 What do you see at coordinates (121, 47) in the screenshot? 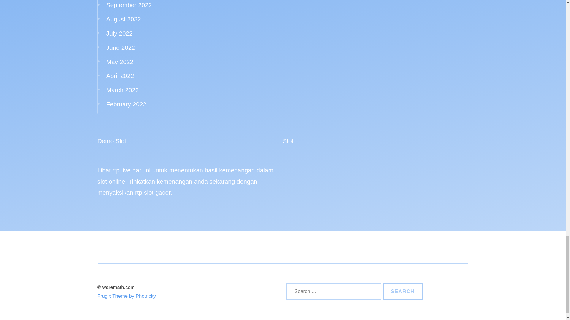
I see `June 2022` at bounding box center [121, 47].